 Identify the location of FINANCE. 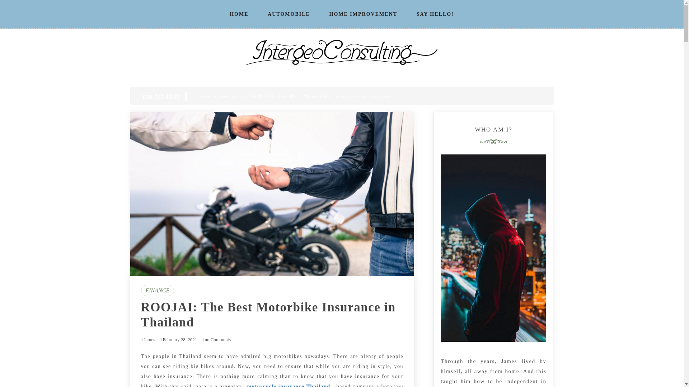
(157, 290).